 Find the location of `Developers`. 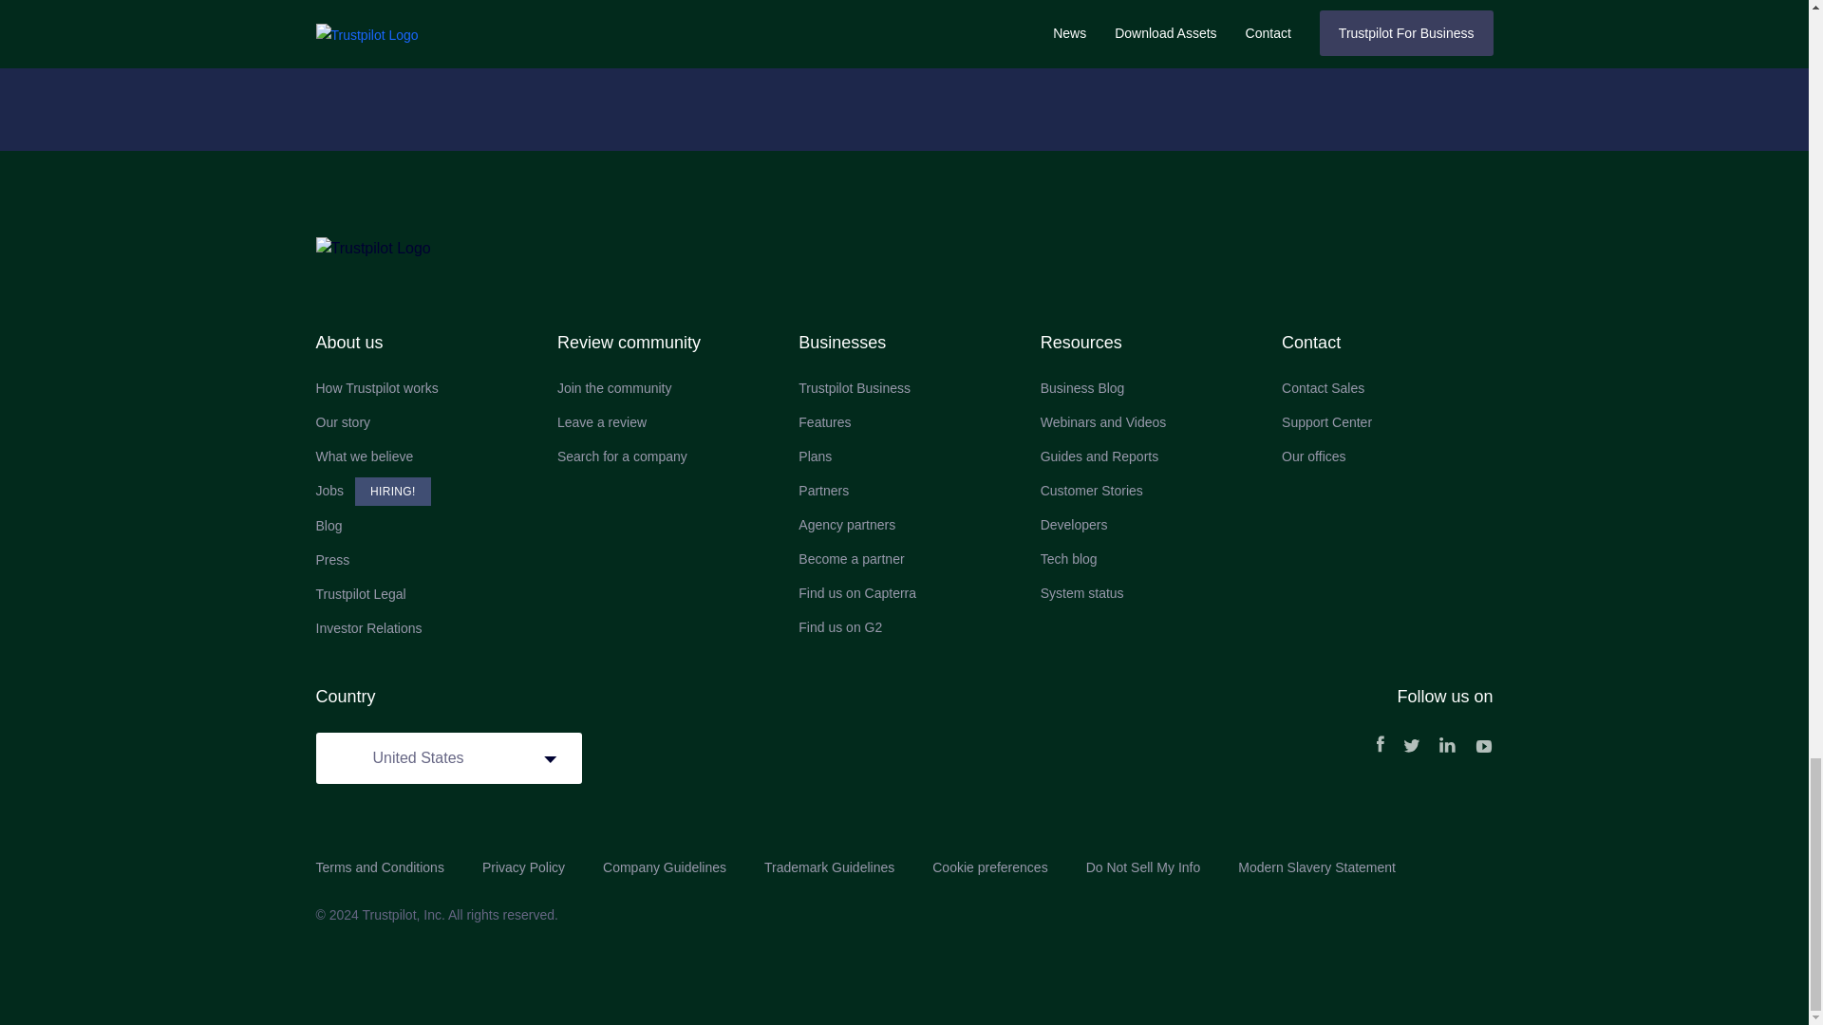

Developers is located at coordinates (1145, 525).